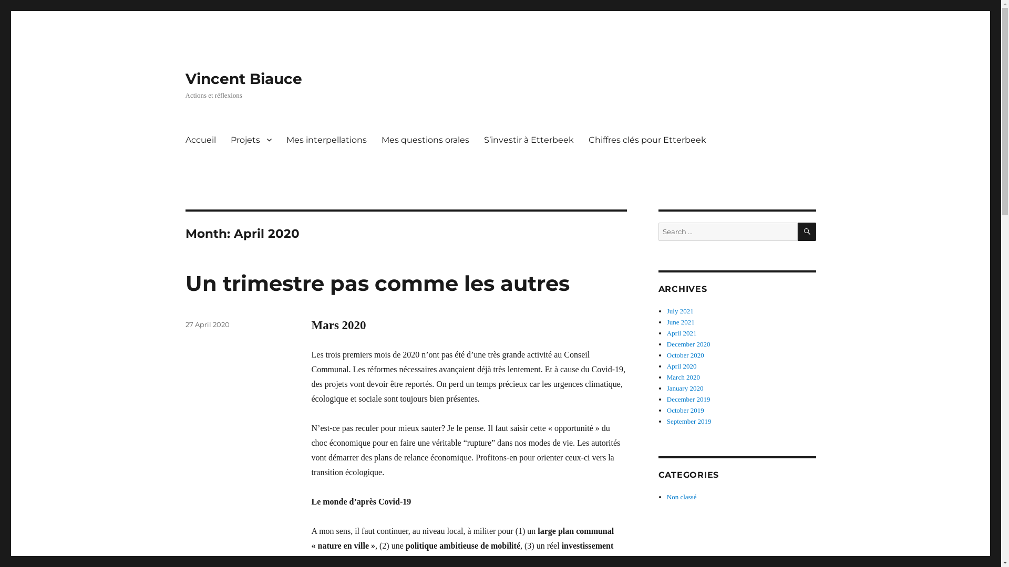 The image size is (1009, 567). What do you see at coordinates (682, 333) in the screenshot?
I see `April 2021` at bounding box center [682, 333].